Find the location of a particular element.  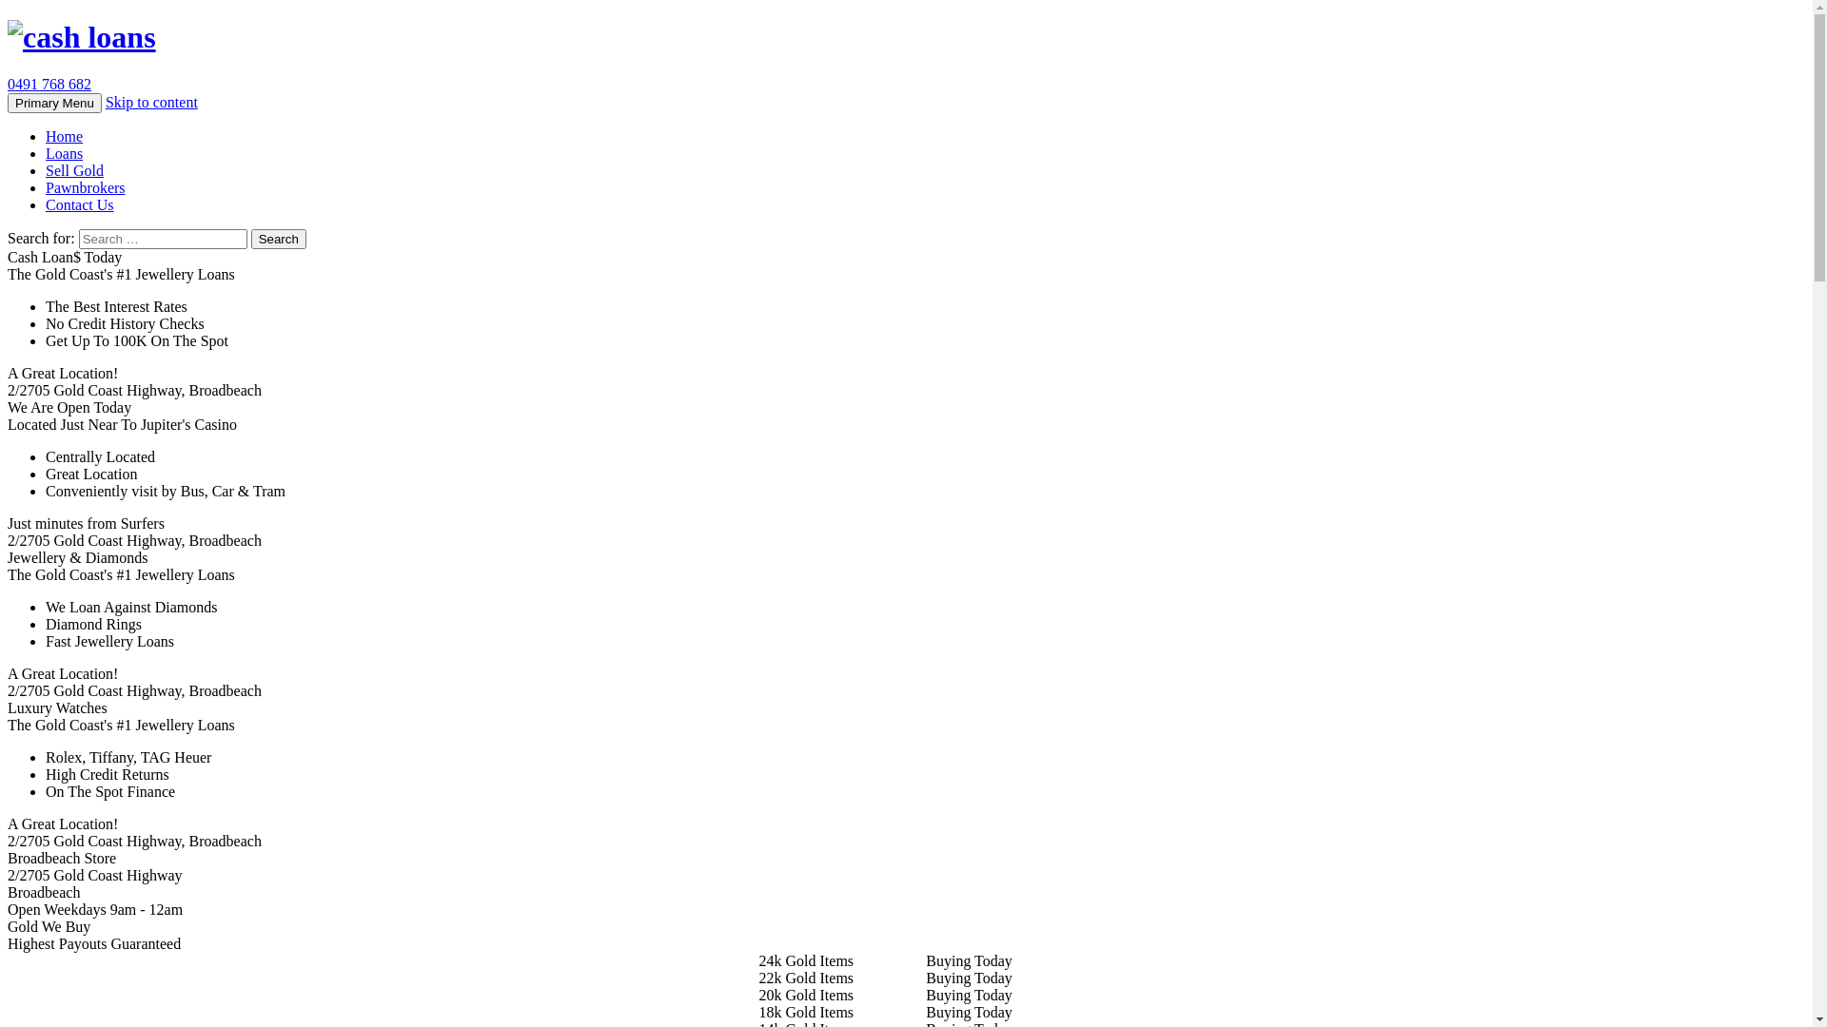

Skip to content is located at coordinates (152, 103).